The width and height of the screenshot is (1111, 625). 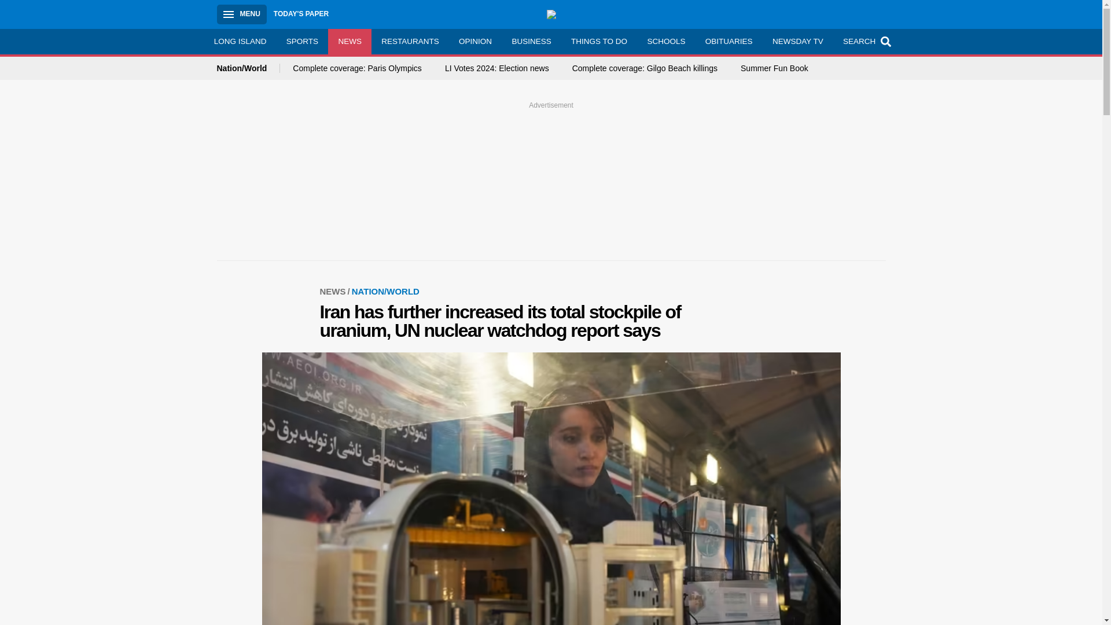 What do you see at coordinates (866, 41) in the screenshot?
I see `SEARCH` at bounding box center [866, 41].